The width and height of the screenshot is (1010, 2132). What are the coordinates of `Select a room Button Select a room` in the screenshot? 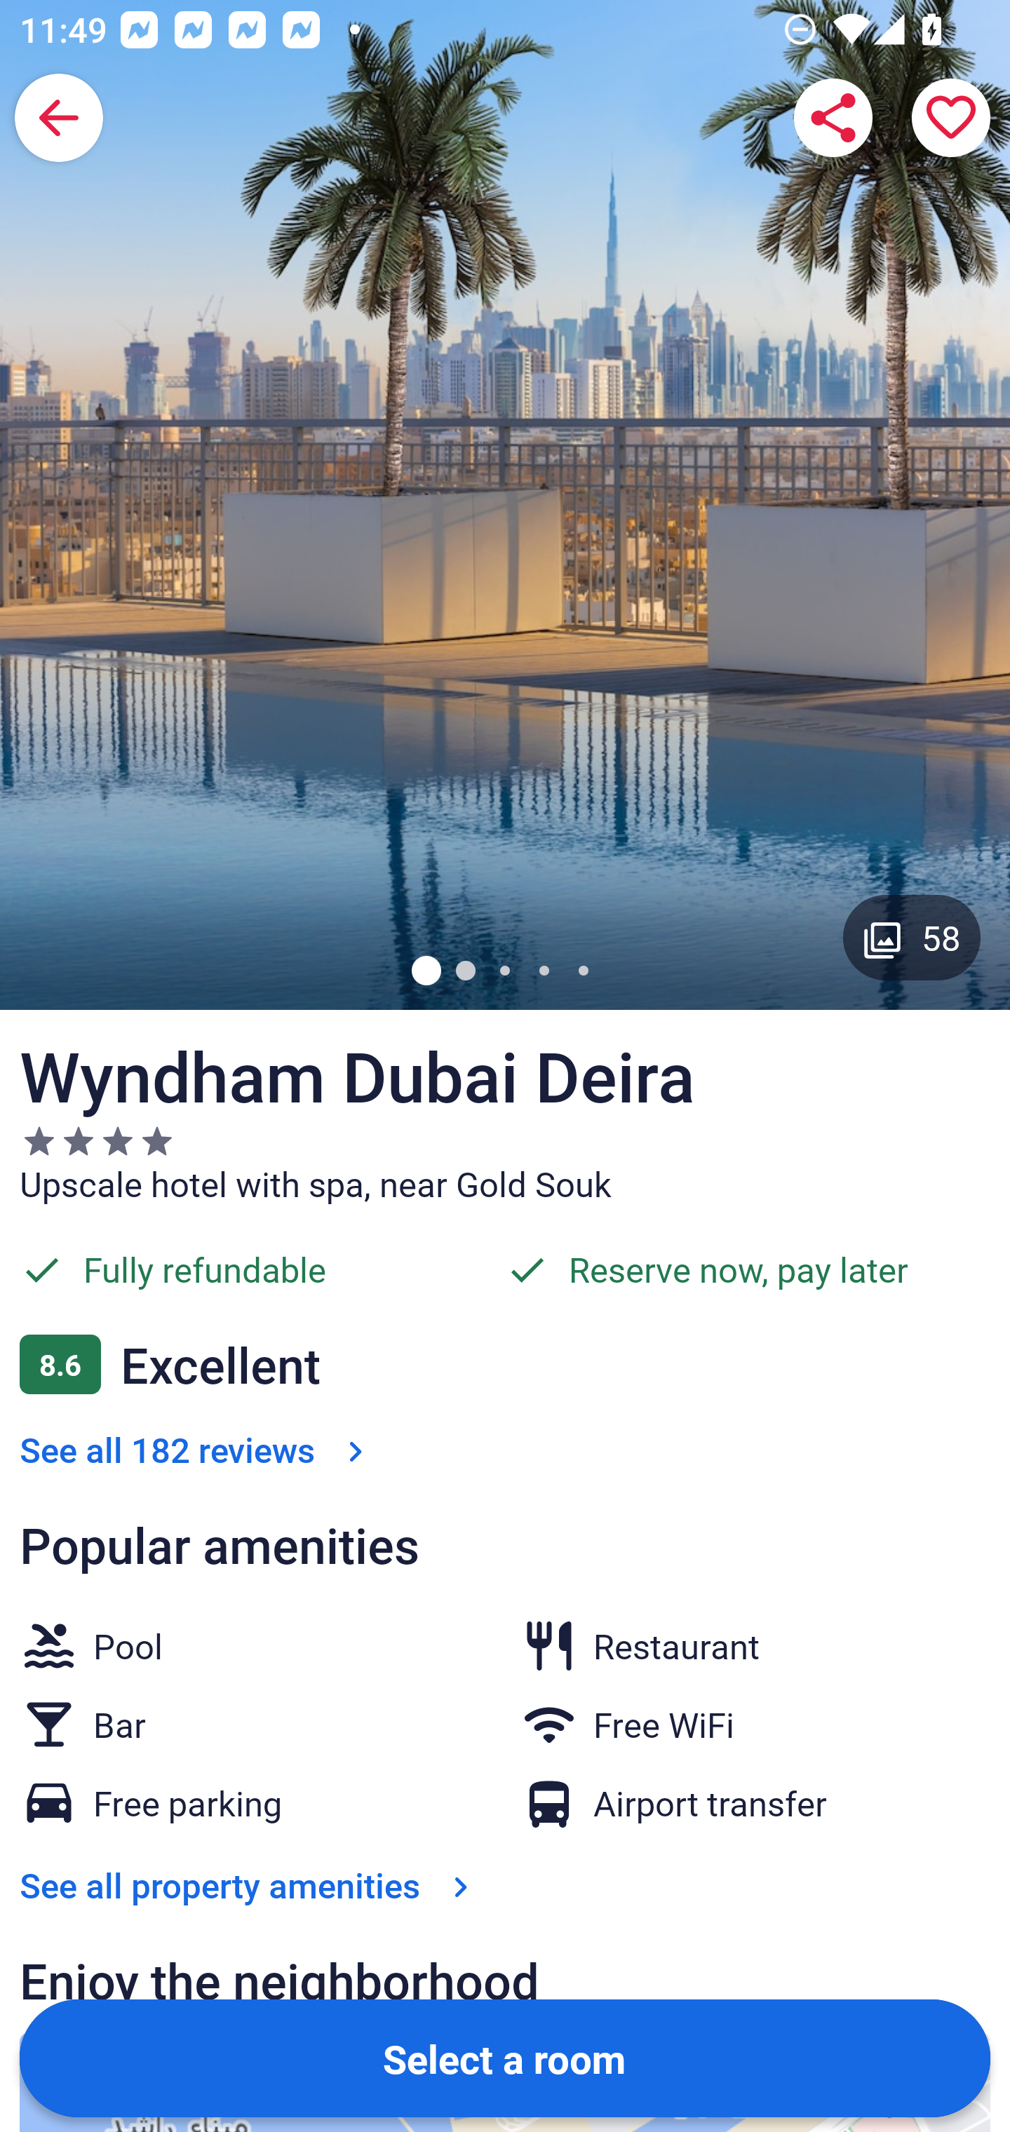 It's located at (505, 2058).